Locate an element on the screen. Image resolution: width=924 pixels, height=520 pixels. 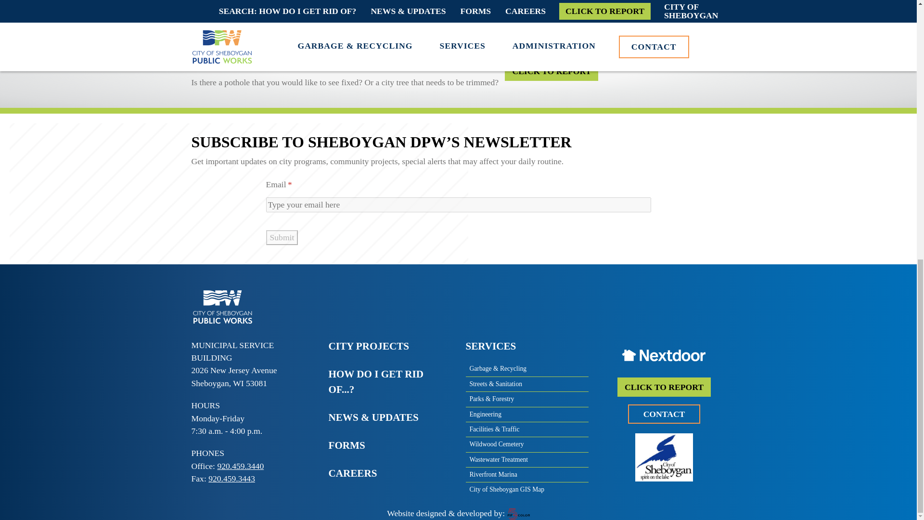
Submit is located at coordinates (282, 237).